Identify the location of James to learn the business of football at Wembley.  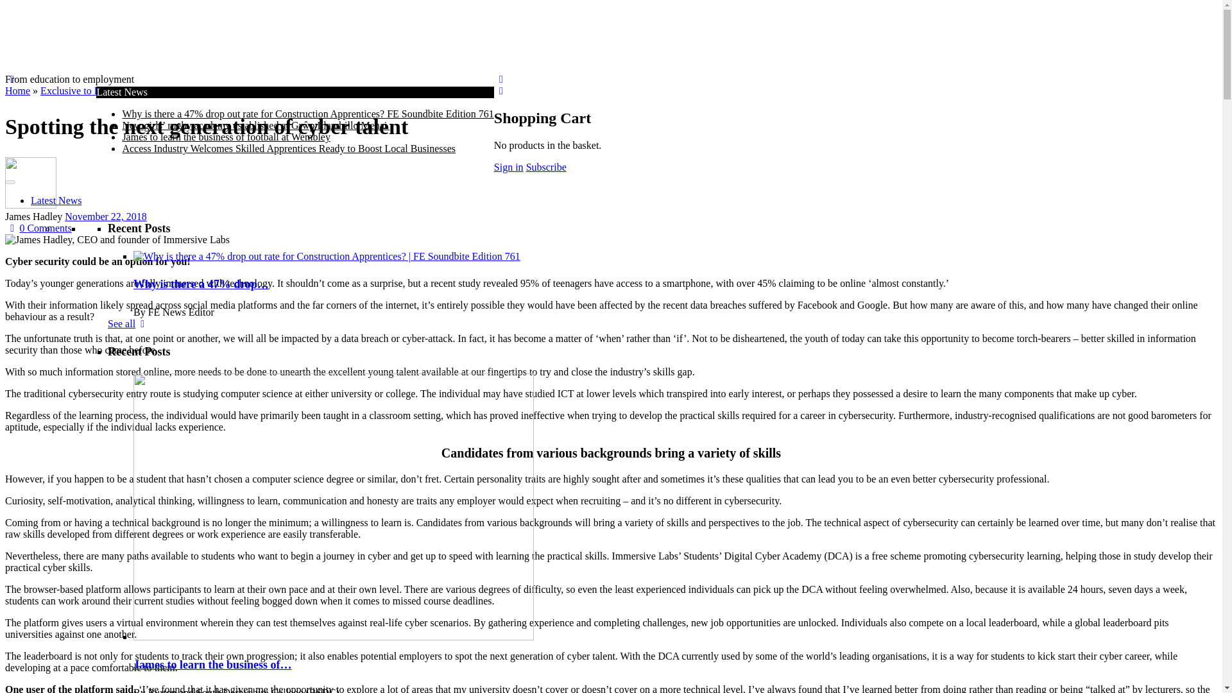
(226, 137).